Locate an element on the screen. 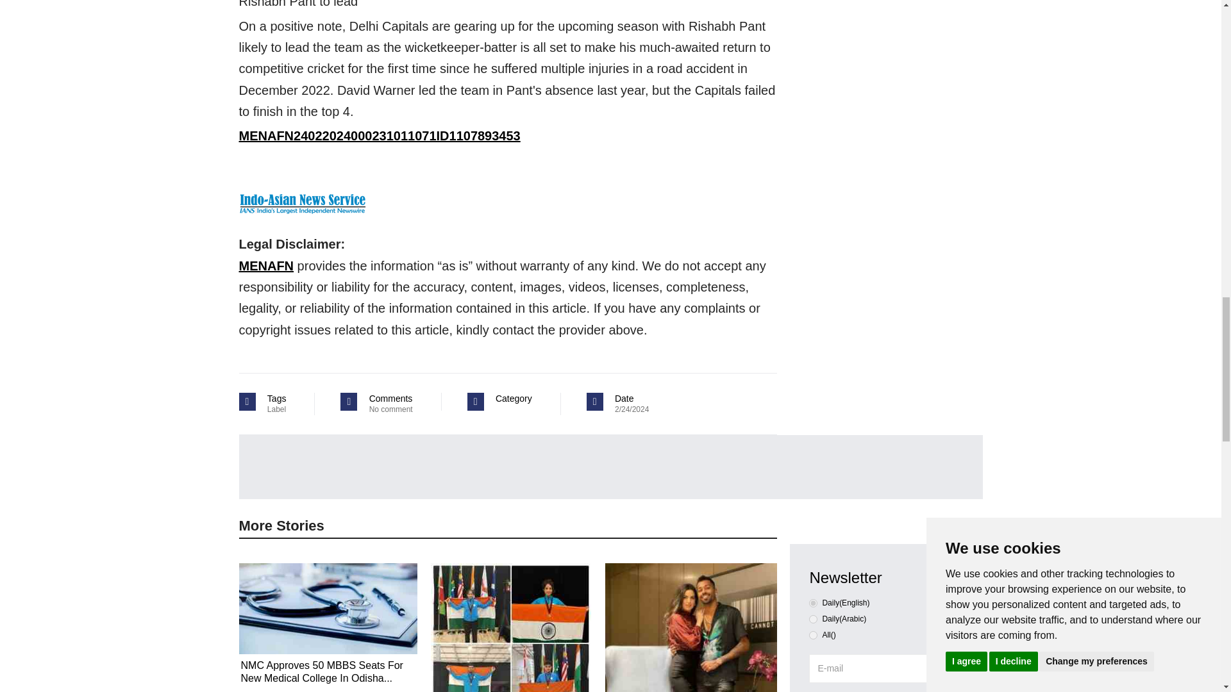 The width and height of the screenshot is (1231, 692). 0 is located at coordinates (813, 604).